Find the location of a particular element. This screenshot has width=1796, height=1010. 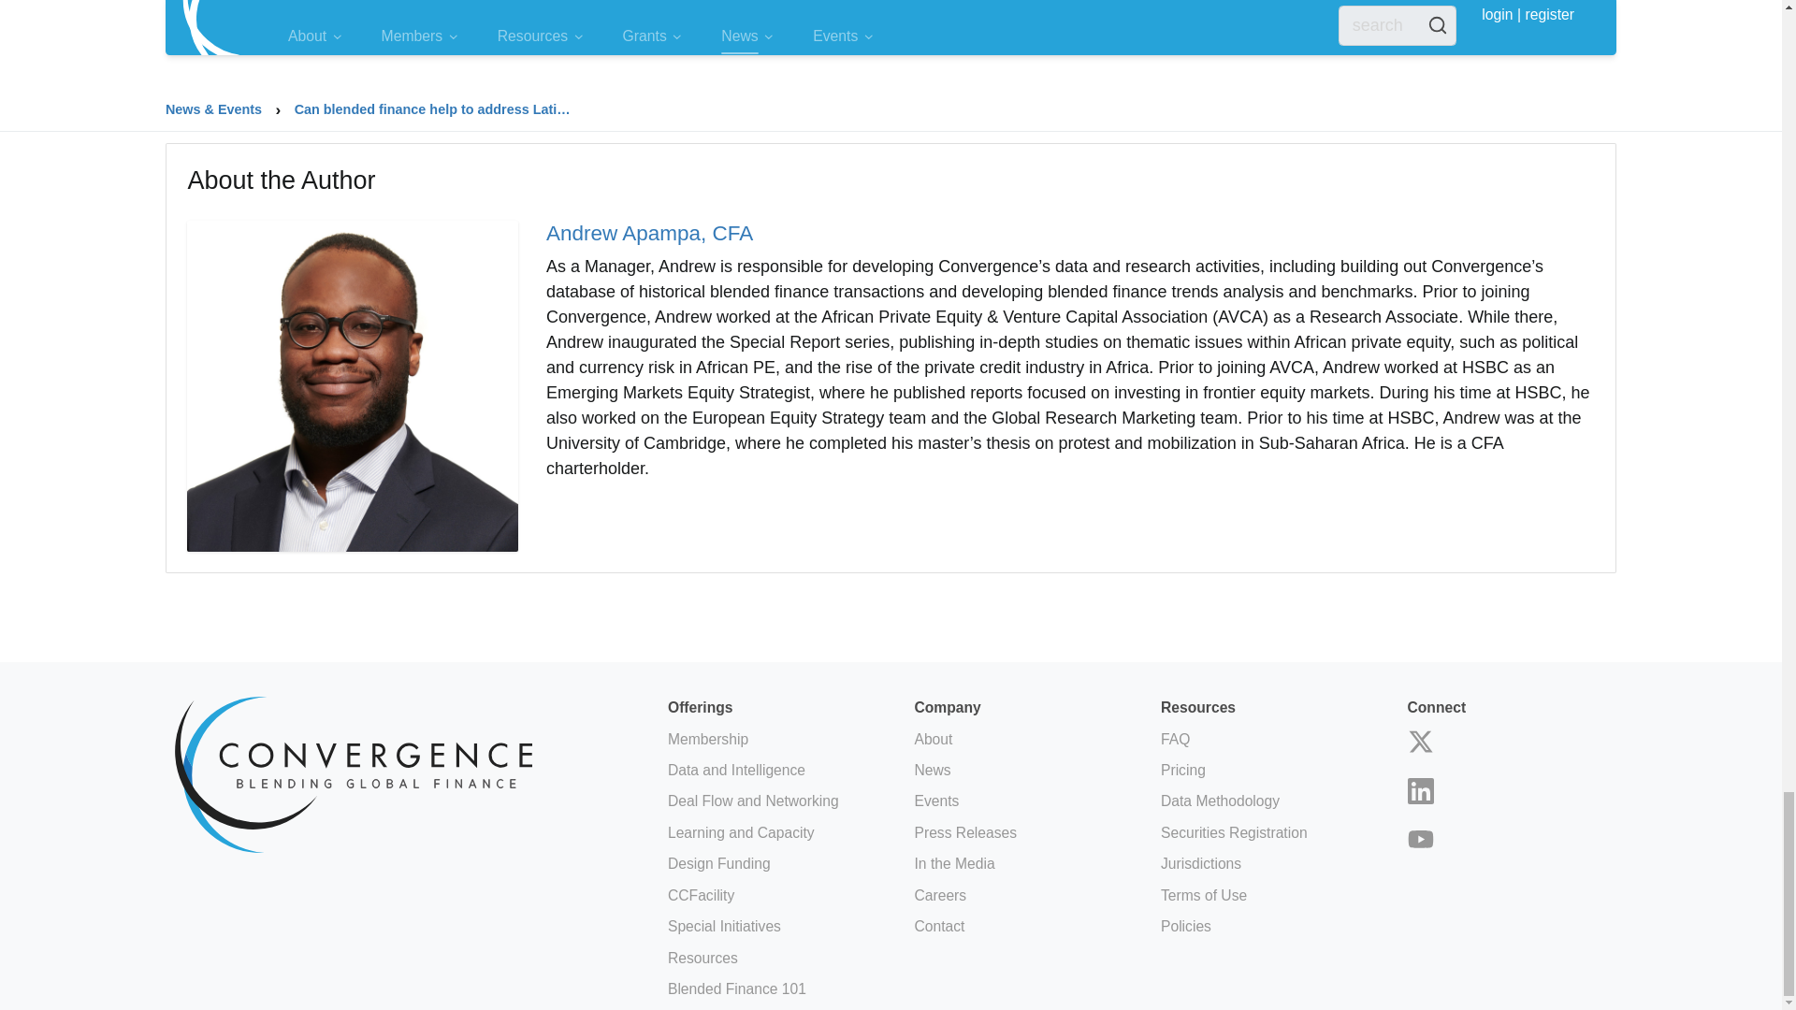

Learning and Capacity is located at coordinates (741, 832).